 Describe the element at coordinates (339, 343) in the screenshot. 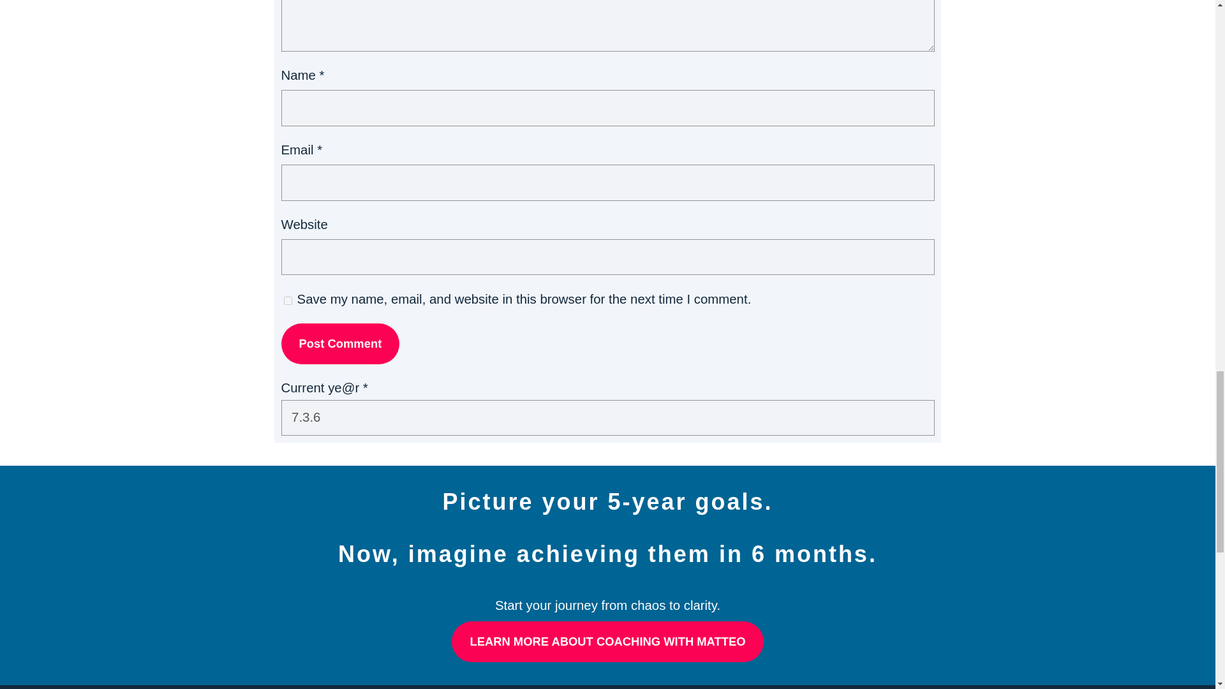

I see `Post Comment` at that location.